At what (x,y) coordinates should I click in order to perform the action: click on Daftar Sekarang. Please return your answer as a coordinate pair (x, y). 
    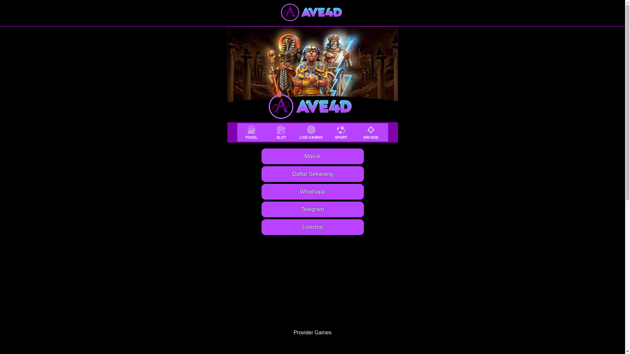
    Looking at the image, I should click on (312, 174).